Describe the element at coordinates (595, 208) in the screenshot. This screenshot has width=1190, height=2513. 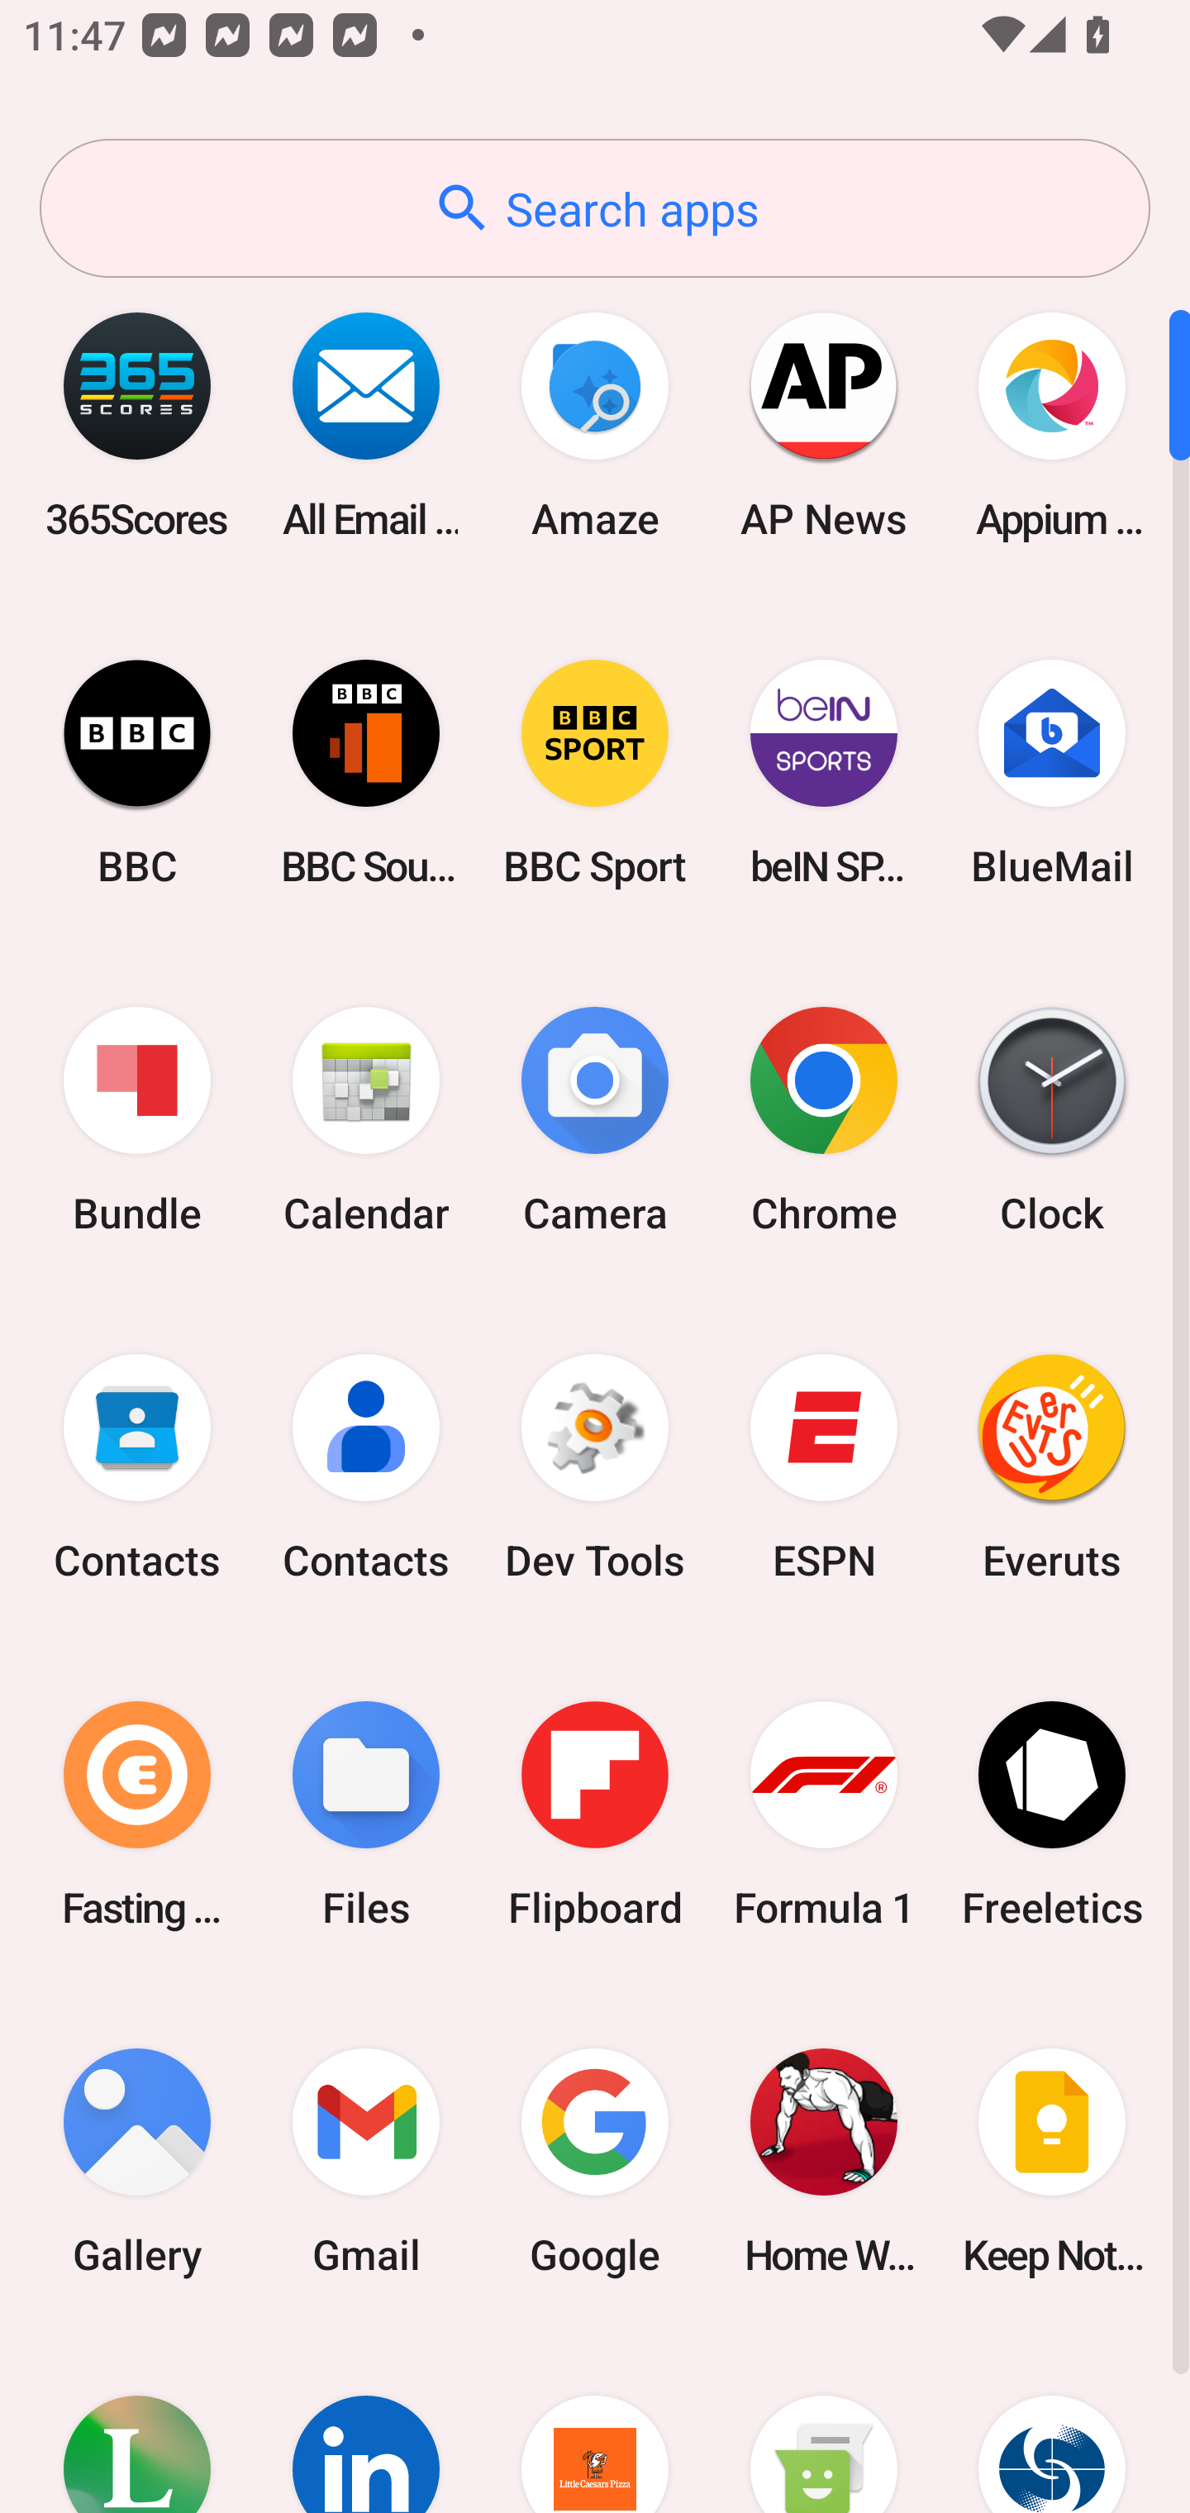
I see `  Search apps` at that location.